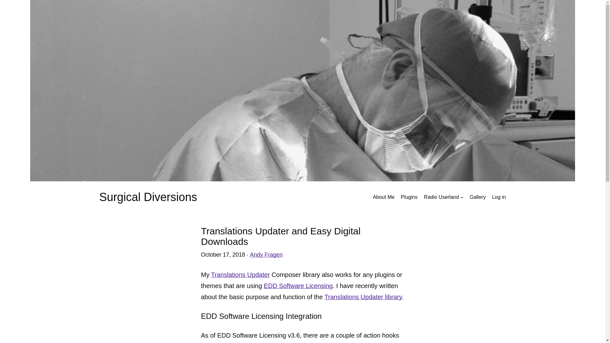 Image resolution: width=610 pixels, height=343 pixels. I want to click on Translations Updater library, so click(363, 297).